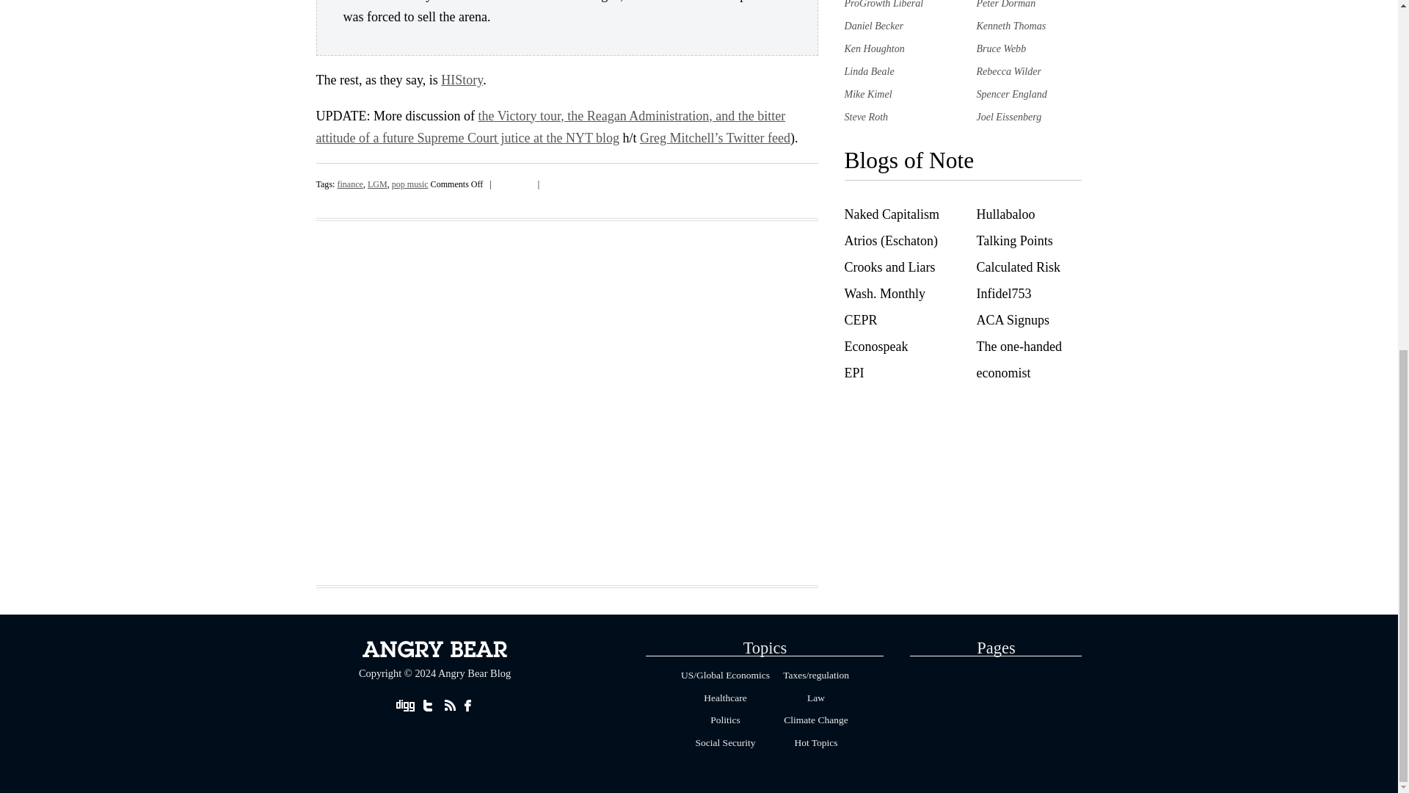 Image resolution: width=1409 pixels, height=793 pixels. Describe the element at coordinates (377, 184) in the screenshot. I see `LGM` at that location.